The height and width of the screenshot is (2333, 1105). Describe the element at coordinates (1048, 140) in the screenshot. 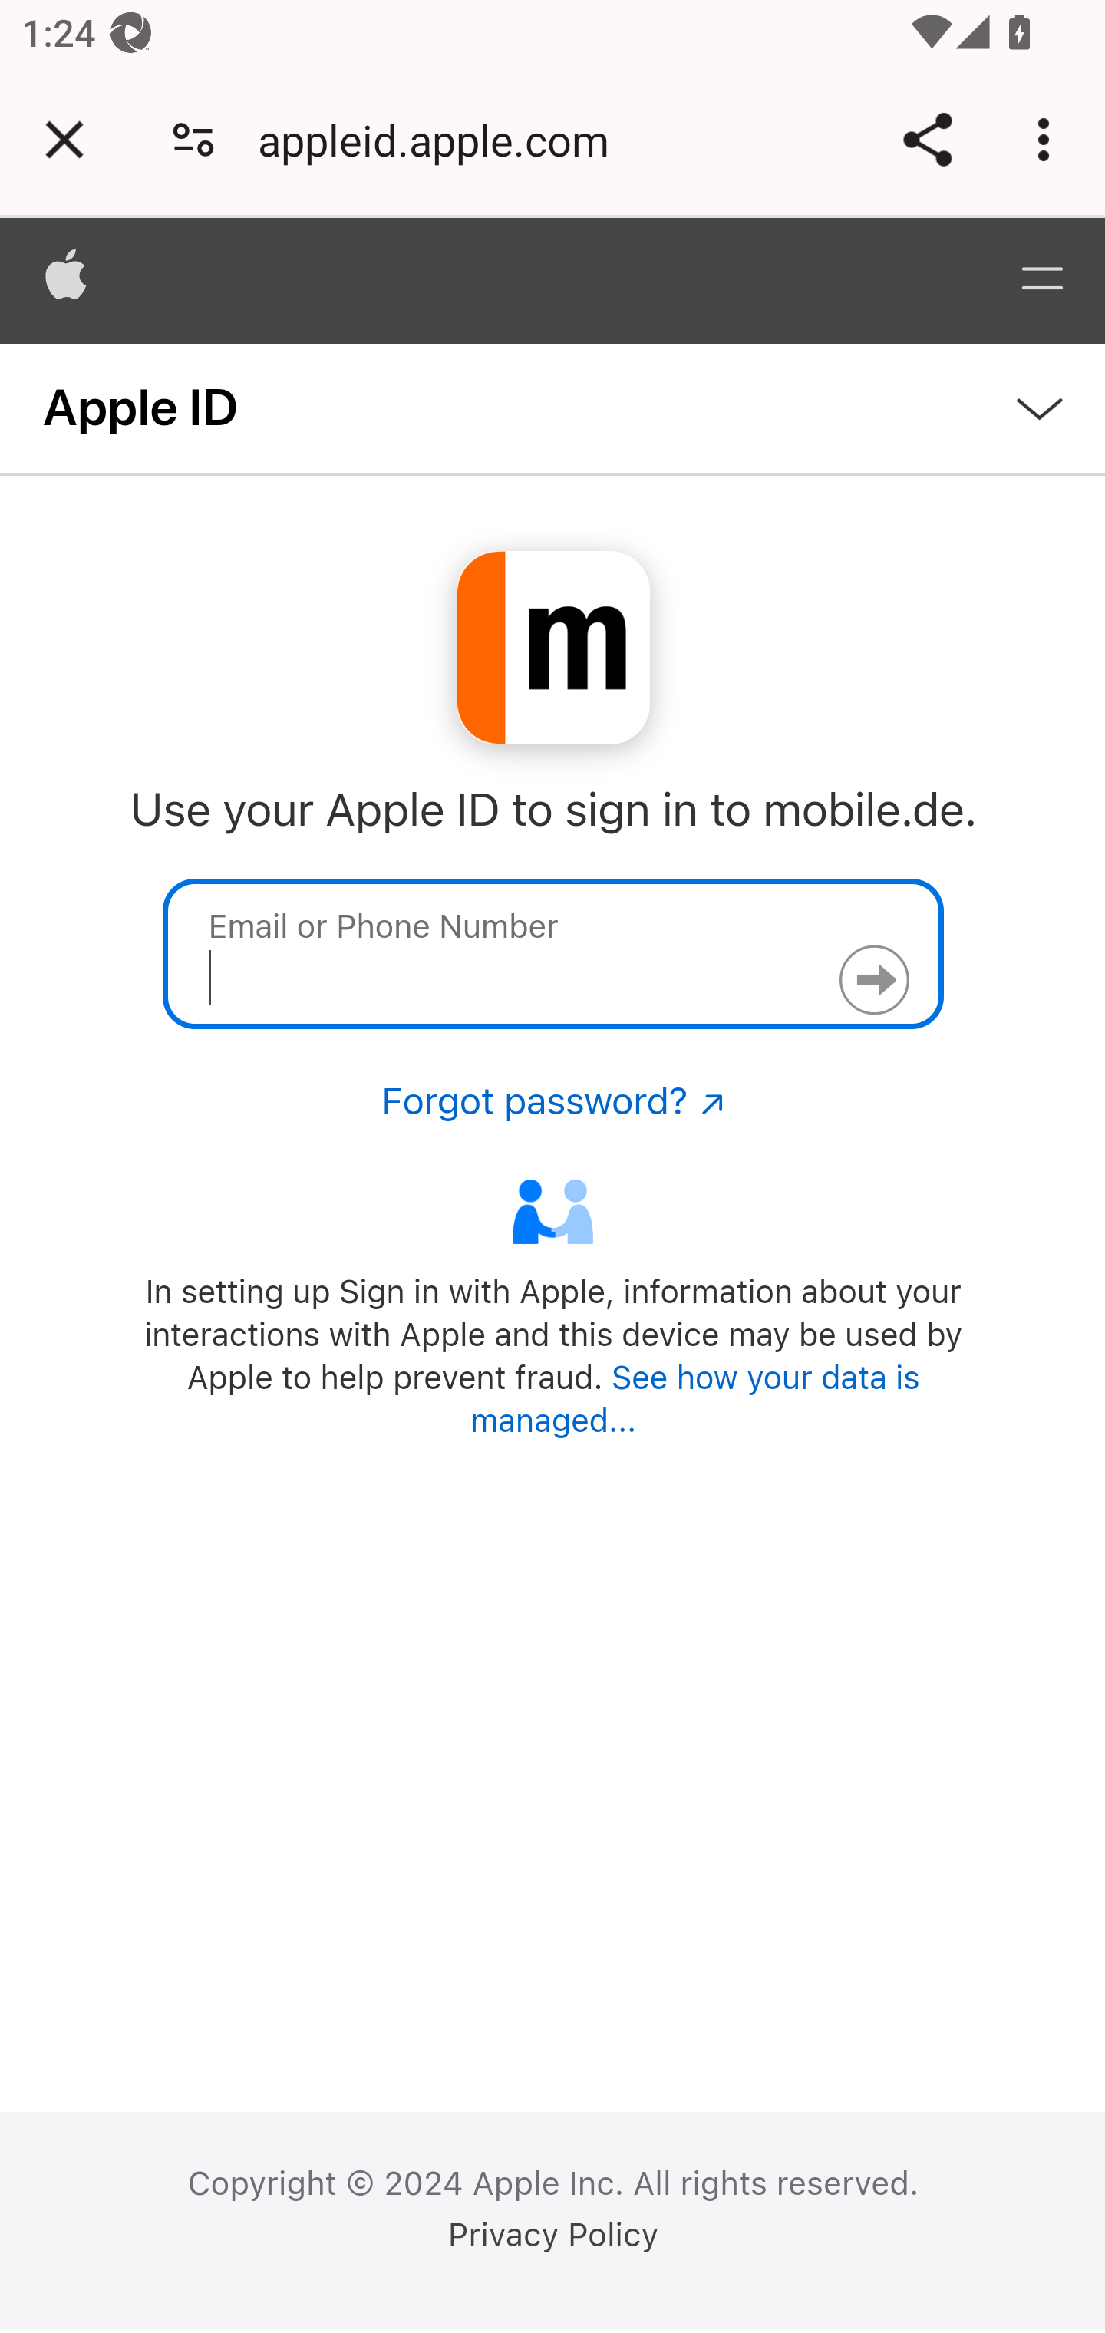

I see `Customize and control Google Chrome` at that location.